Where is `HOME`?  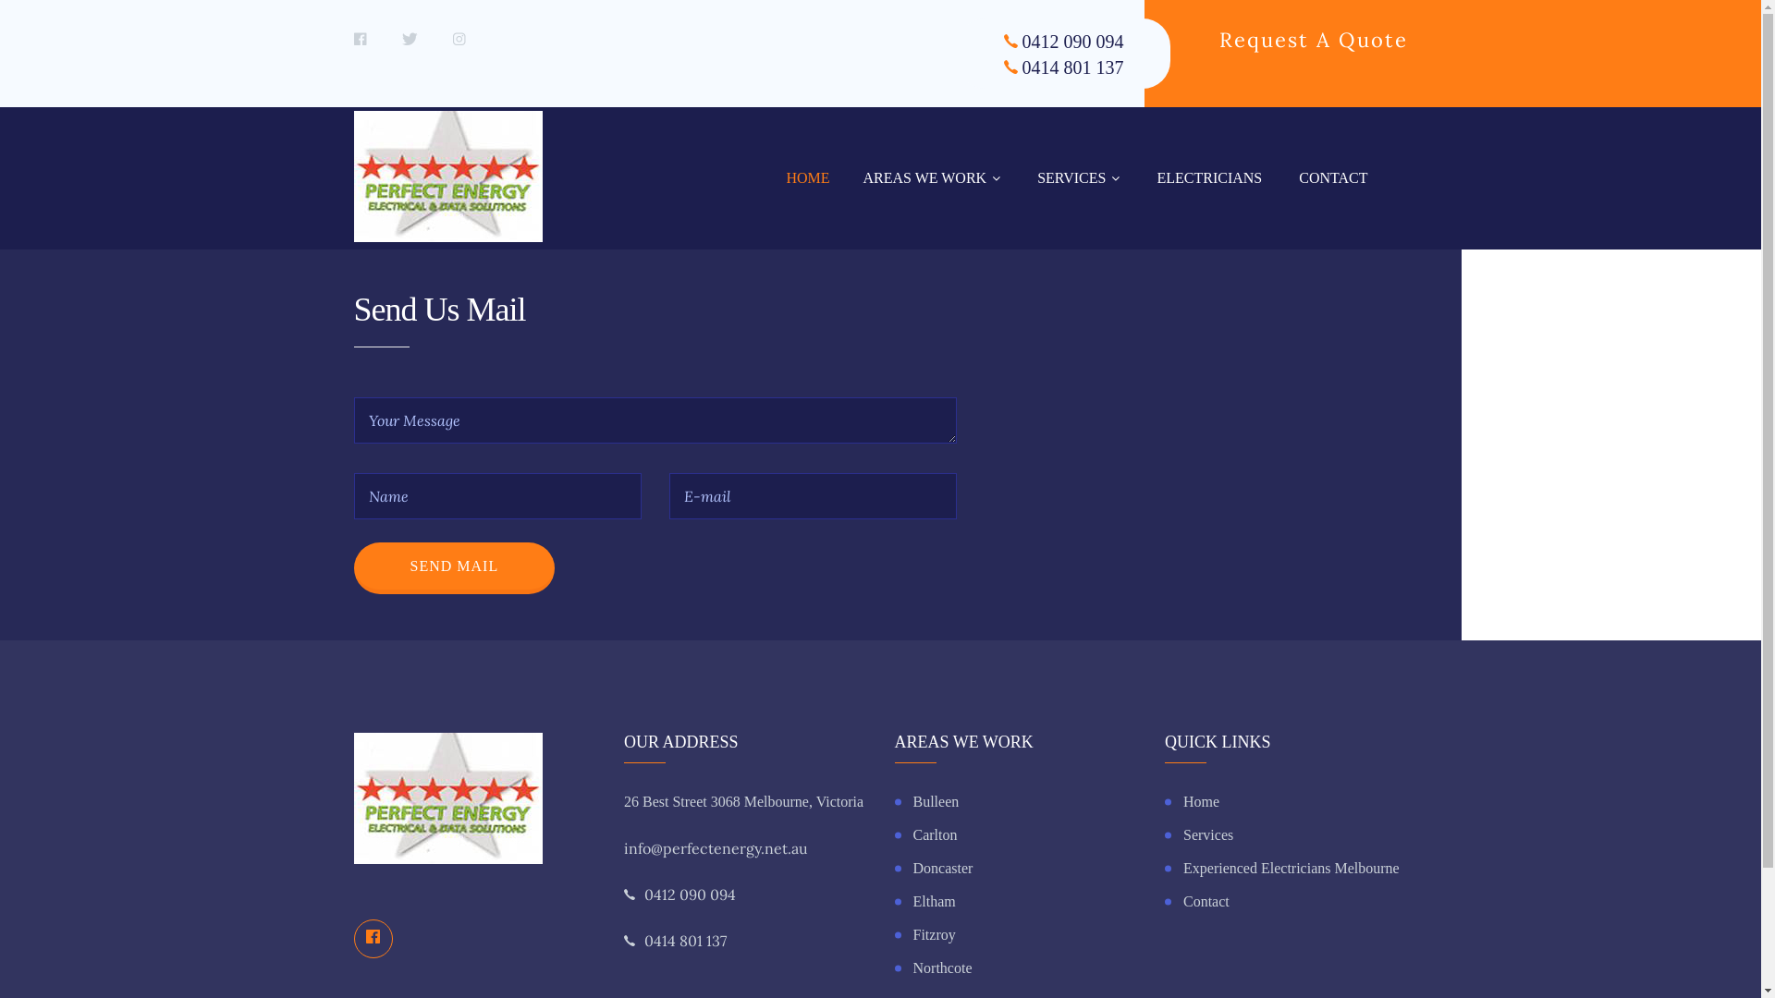 HOME is located at coordinates (808, 178).